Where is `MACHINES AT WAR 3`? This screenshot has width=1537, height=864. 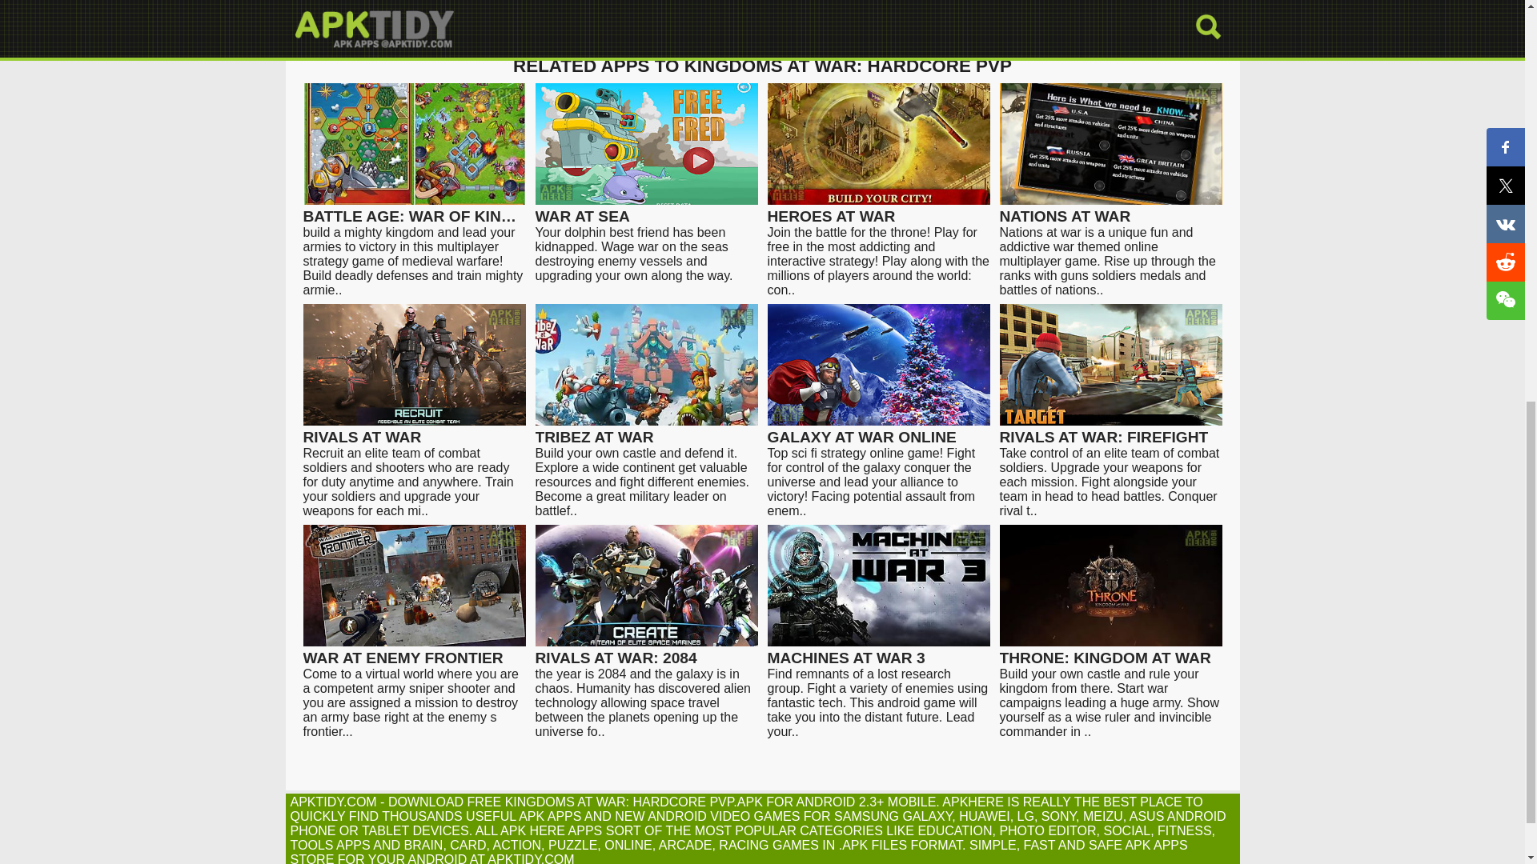
MACHINES AT WAR 3 is located at coordinates (878, 650).